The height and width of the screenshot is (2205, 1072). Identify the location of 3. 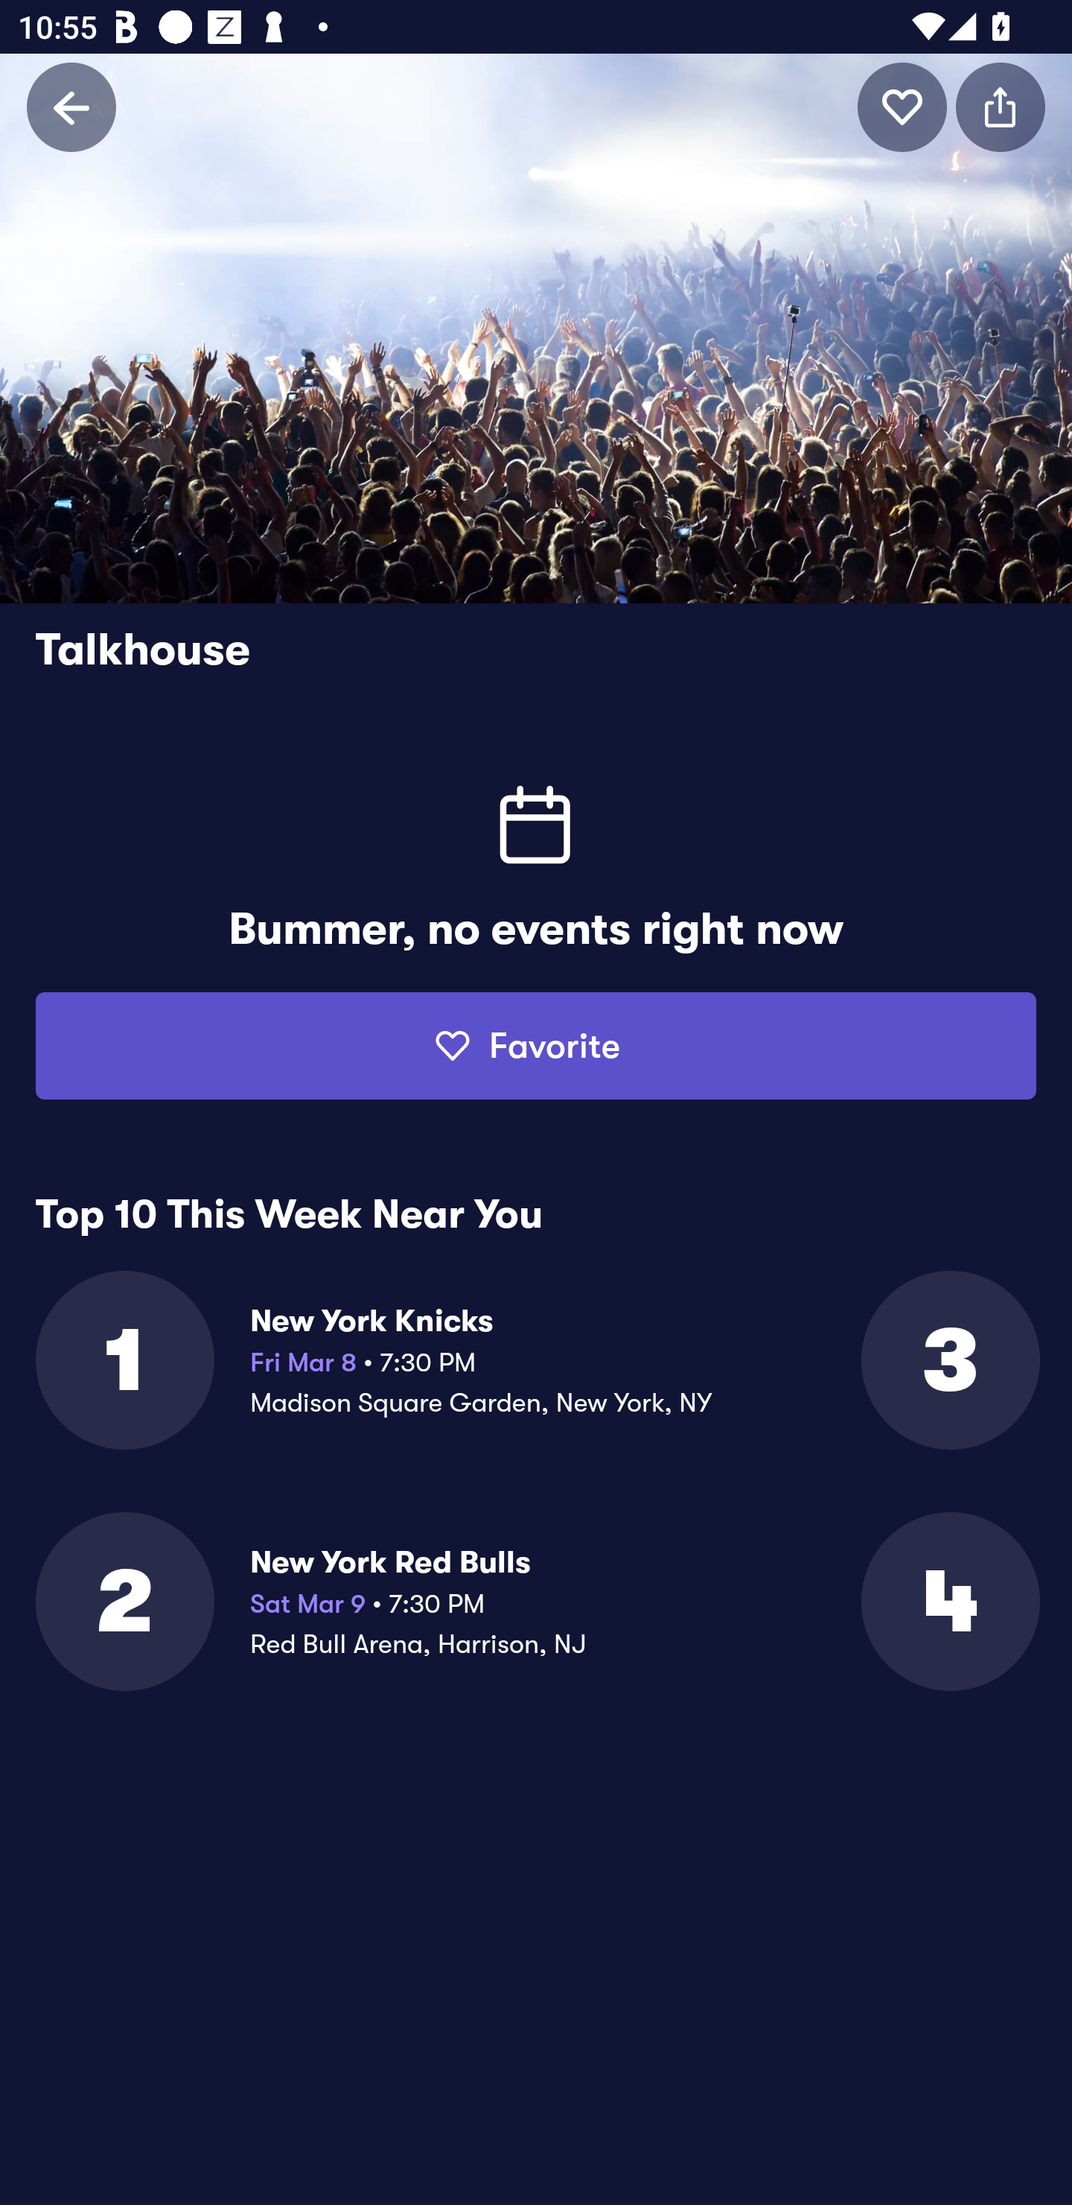
(948, 1360).